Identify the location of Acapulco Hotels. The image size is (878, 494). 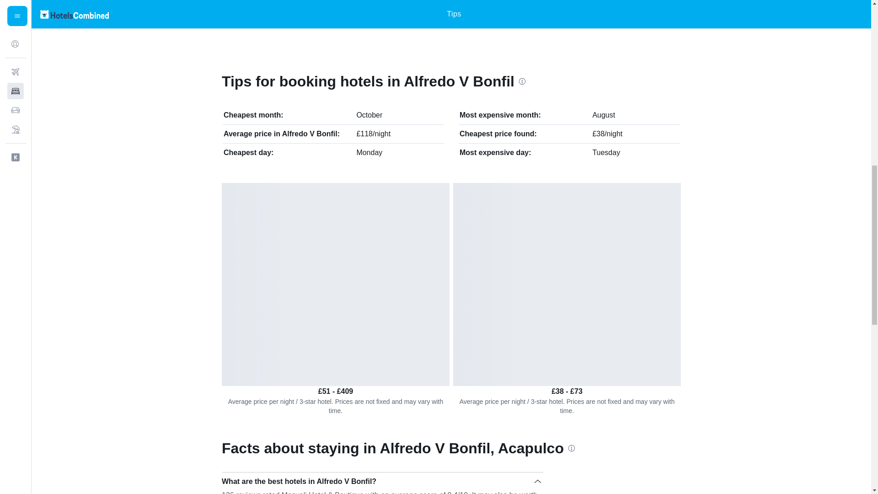
(392, 13).